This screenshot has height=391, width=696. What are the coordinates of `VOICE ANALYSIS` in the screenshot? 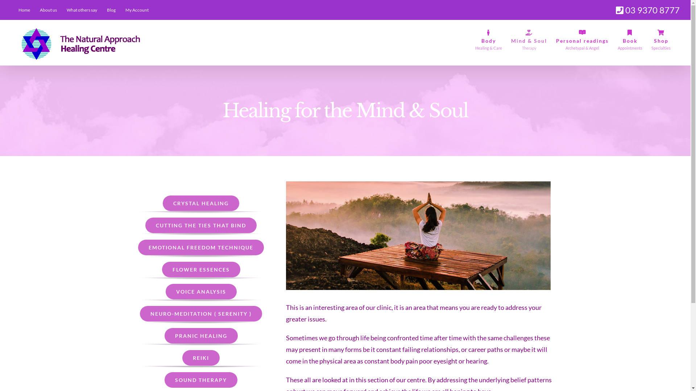 It's located at (201, 292).